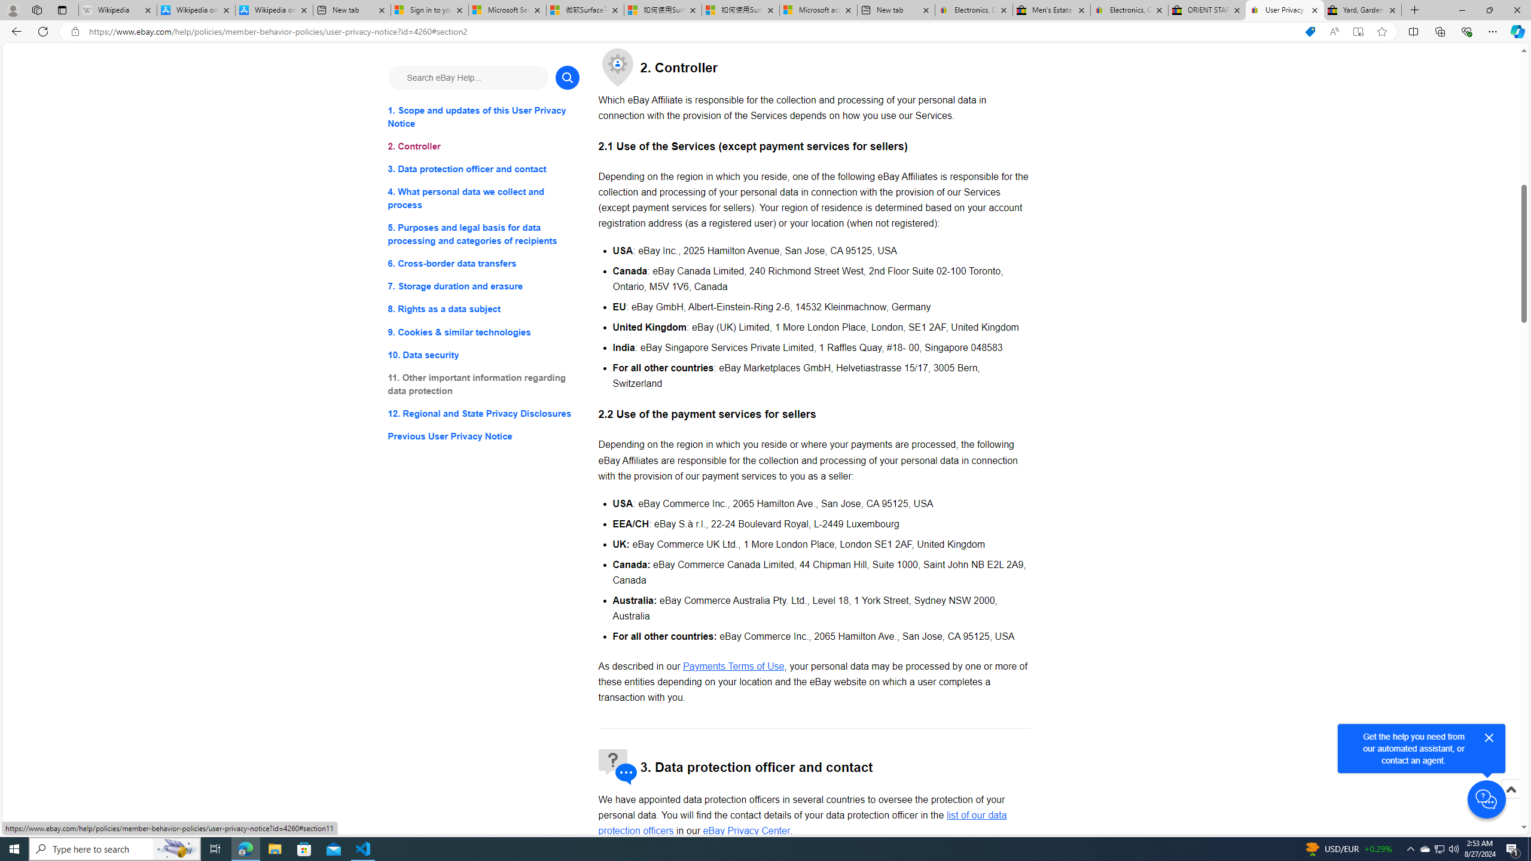 The image size is (1531, 861). What do you see at coordinates (746, 831) in the screenshot?
I see `eBay Privacy Center - opens in new window or tab` at bounding box center [746, 831].